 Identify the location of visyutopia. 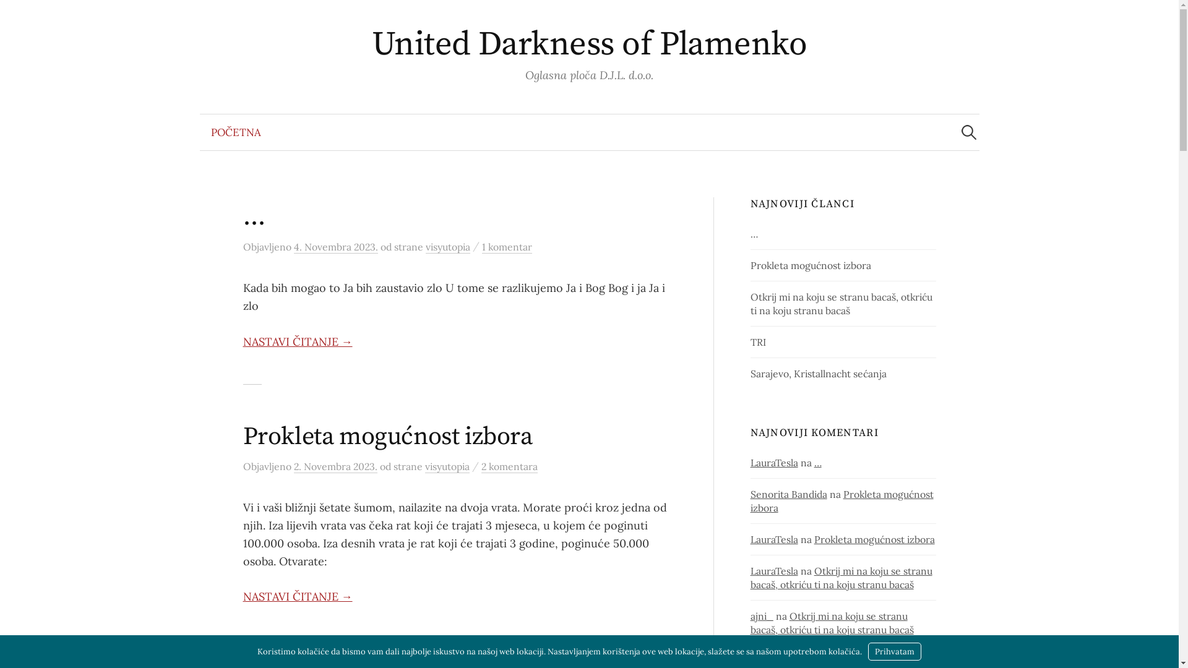
(447, 466).